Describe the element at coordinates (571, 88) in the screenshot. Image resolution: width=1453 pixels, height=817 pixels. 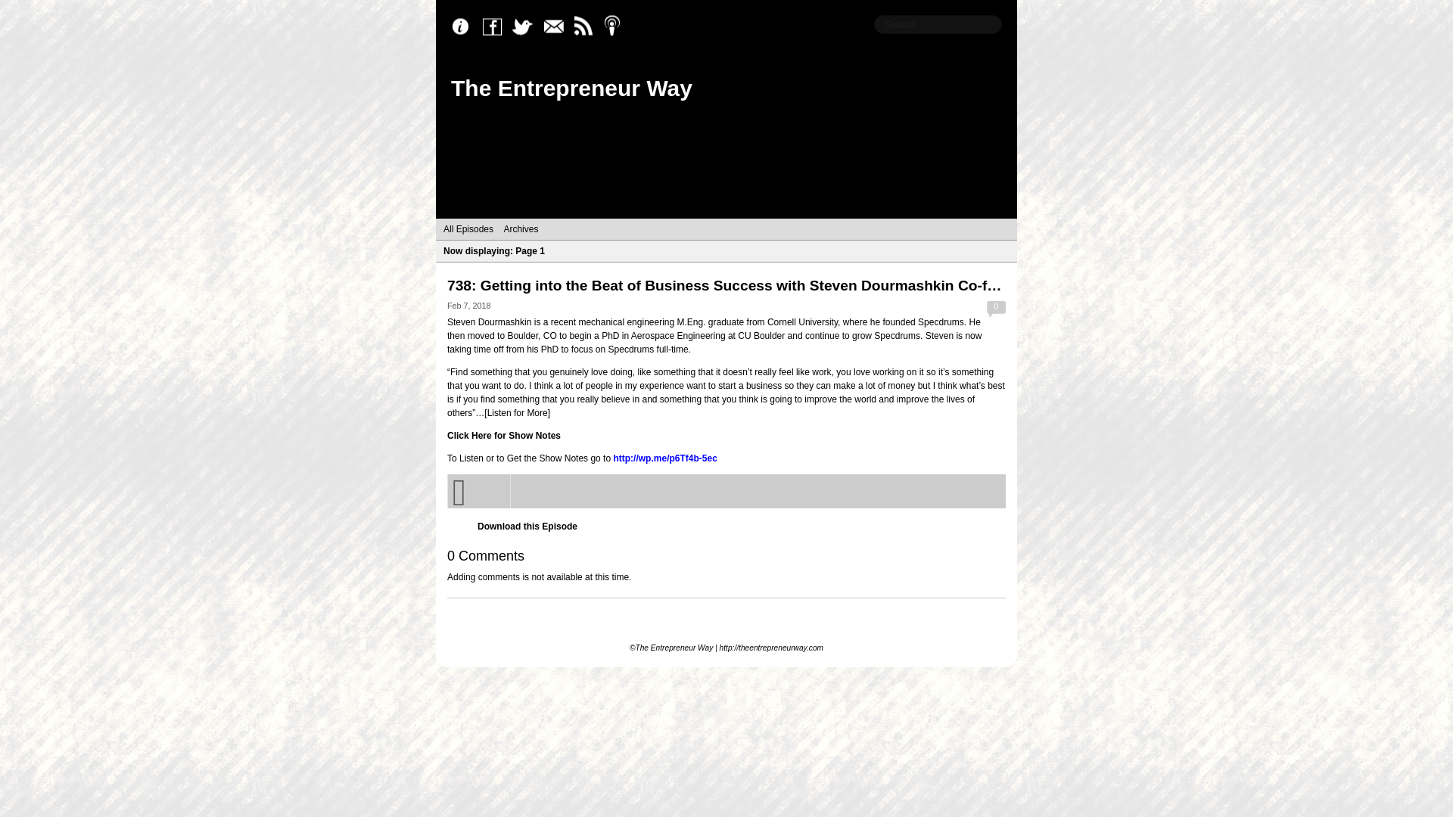
I see `The Entrepreneur Way` at that location.